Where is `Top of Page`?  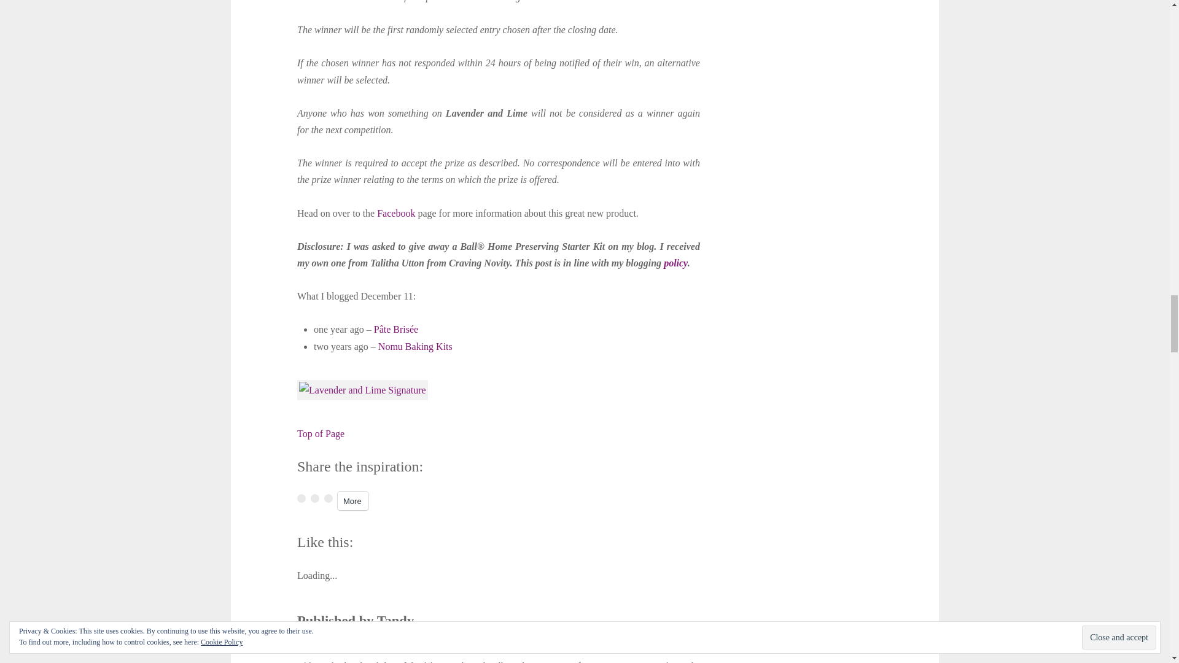
Top of Page is located at coordinates (321, 433).